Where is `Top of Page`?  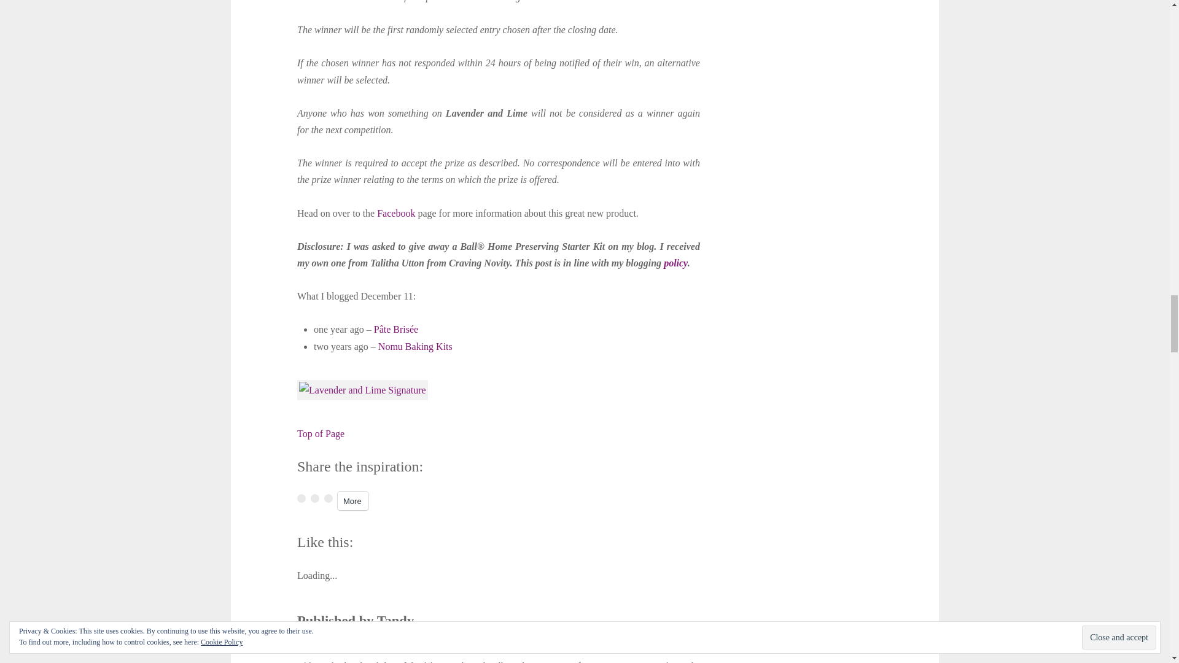
Top of Page is located at coordinates (321, 433).